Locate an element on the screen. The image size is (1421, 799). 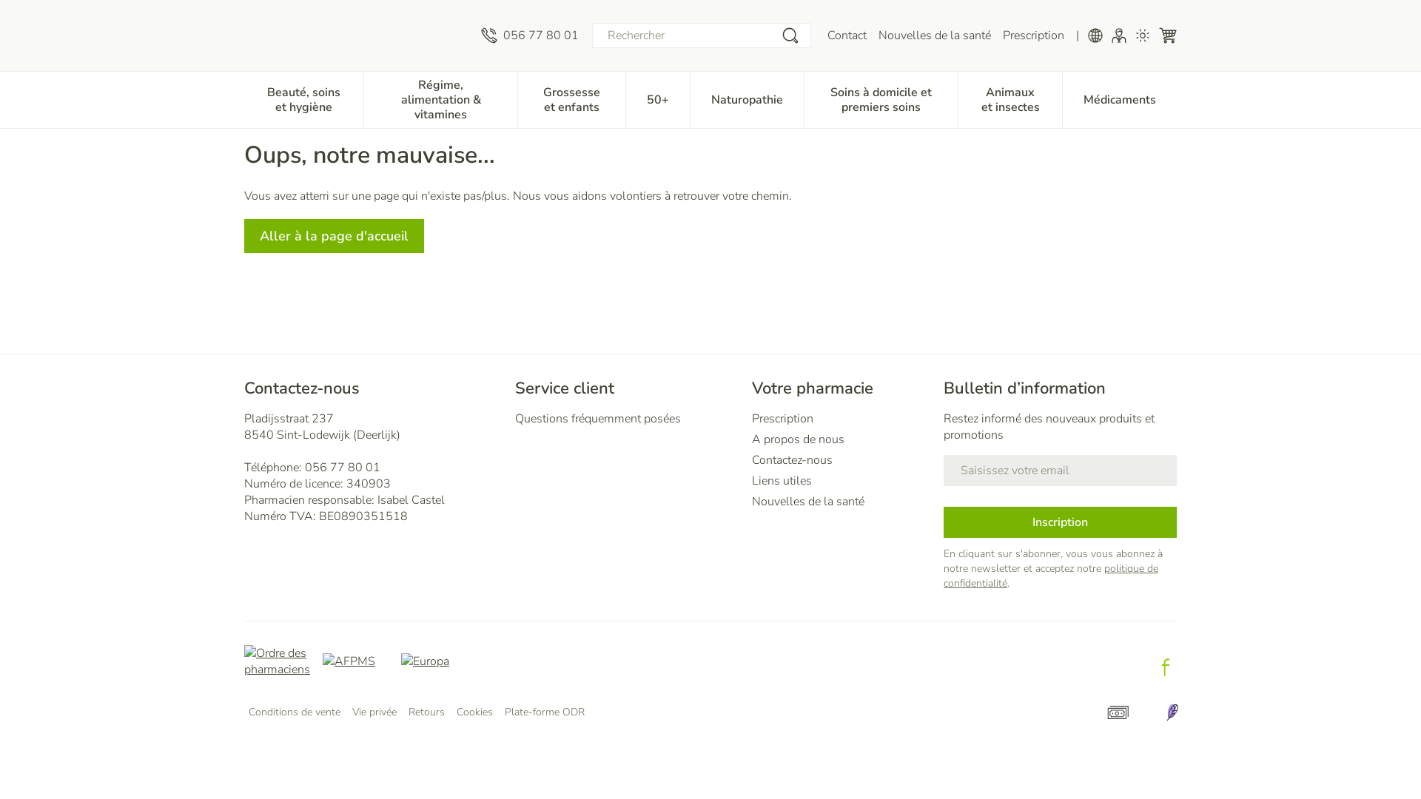
Mode lumineux is located at coordinates (1143, 36).